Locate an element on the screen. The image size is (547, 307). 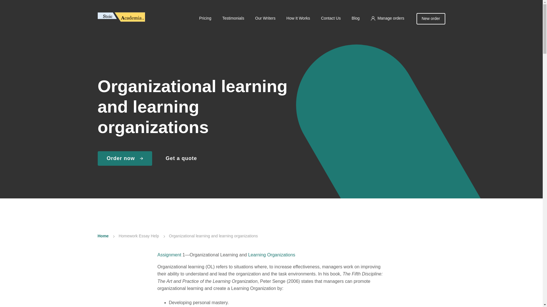
Blog is located at coordinates (356, 18).